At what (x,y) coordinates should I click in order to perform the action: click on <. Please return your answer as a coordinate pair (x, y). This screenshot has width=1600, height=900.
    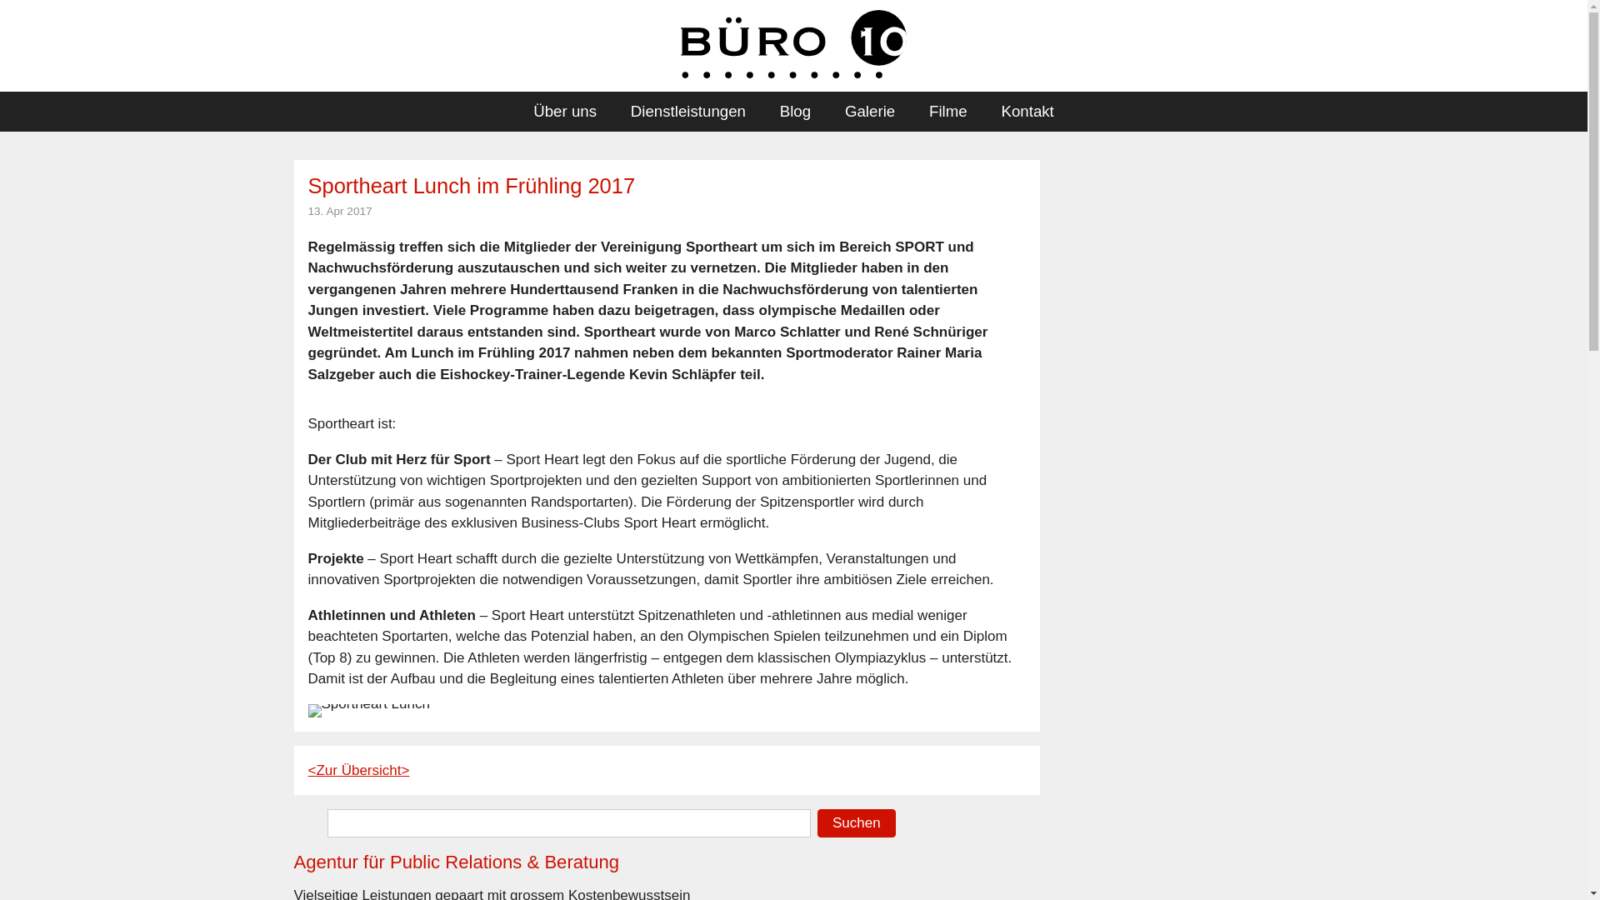
    Looking at the image, I should click on (312, 770).